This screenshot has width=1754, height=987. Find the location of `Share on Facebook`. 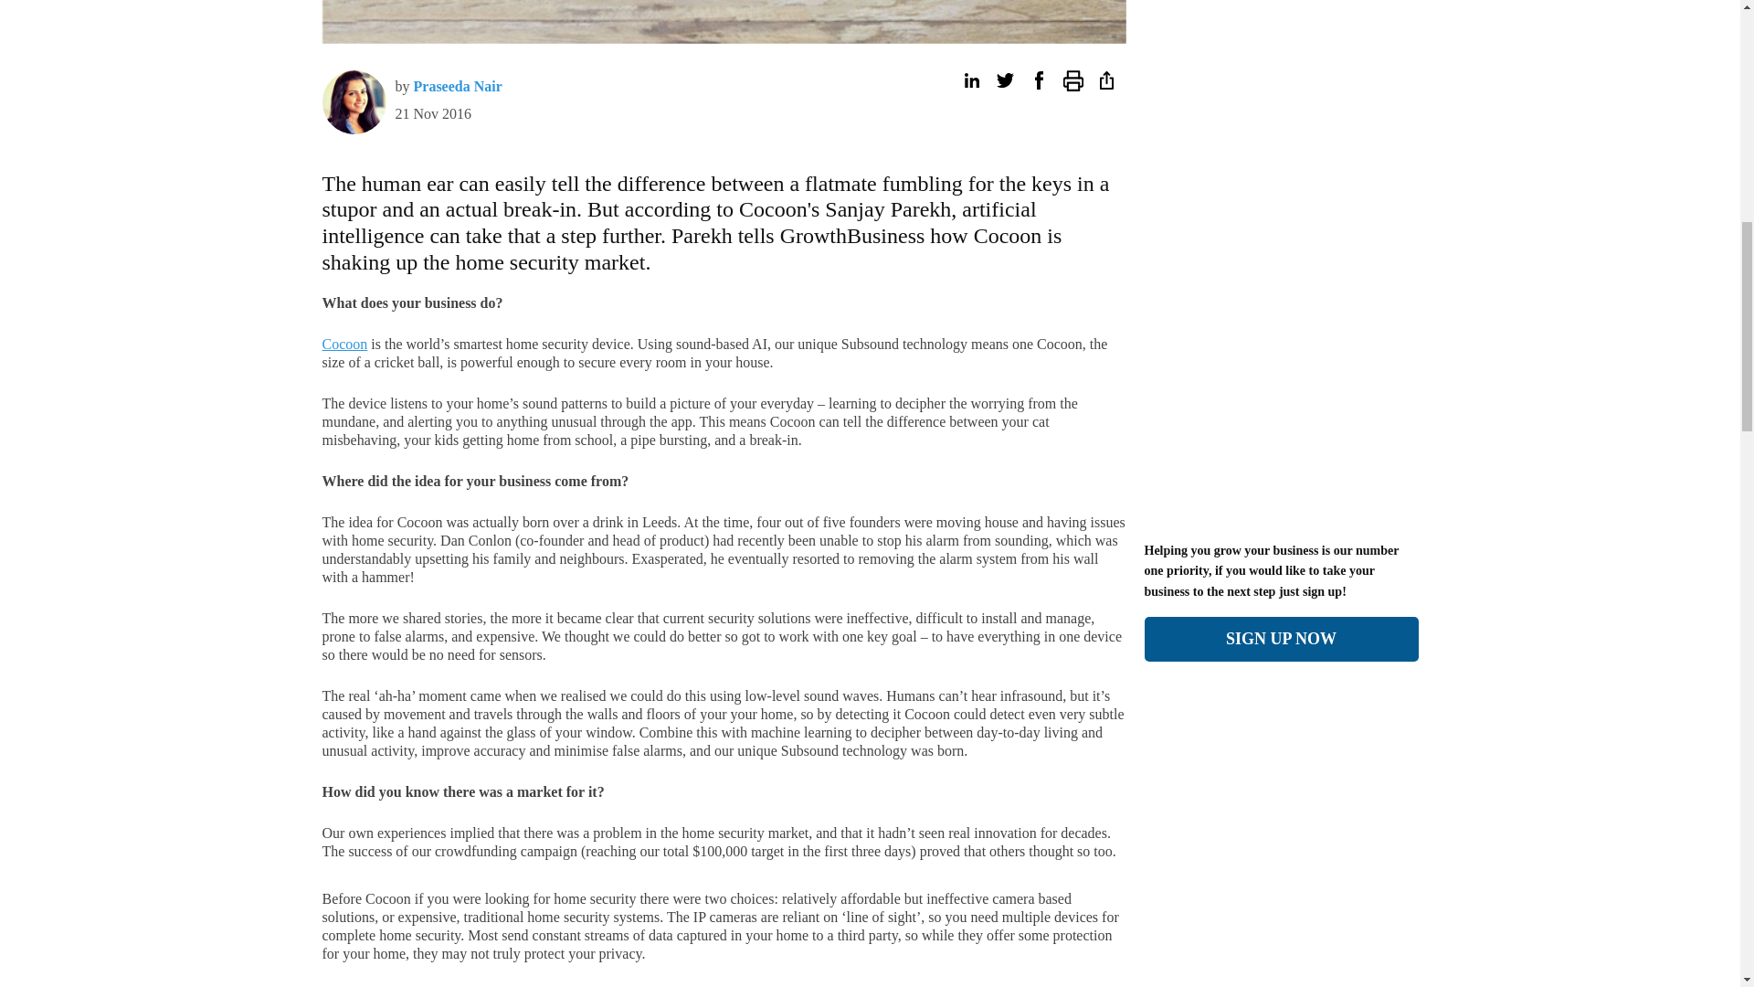

Share on Facebook is located at coordinates (1038, 80).